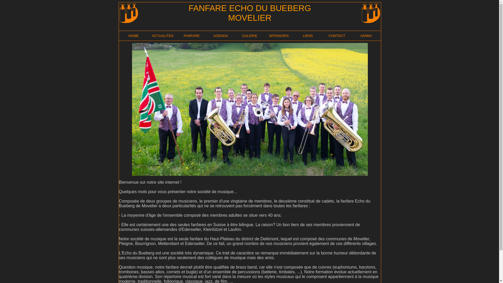 This screenshot has height=283, width=503. What do you see at coordinates (221, 36) in the screenshot?
I see `AGENDA` at bounding box center [221, 36].